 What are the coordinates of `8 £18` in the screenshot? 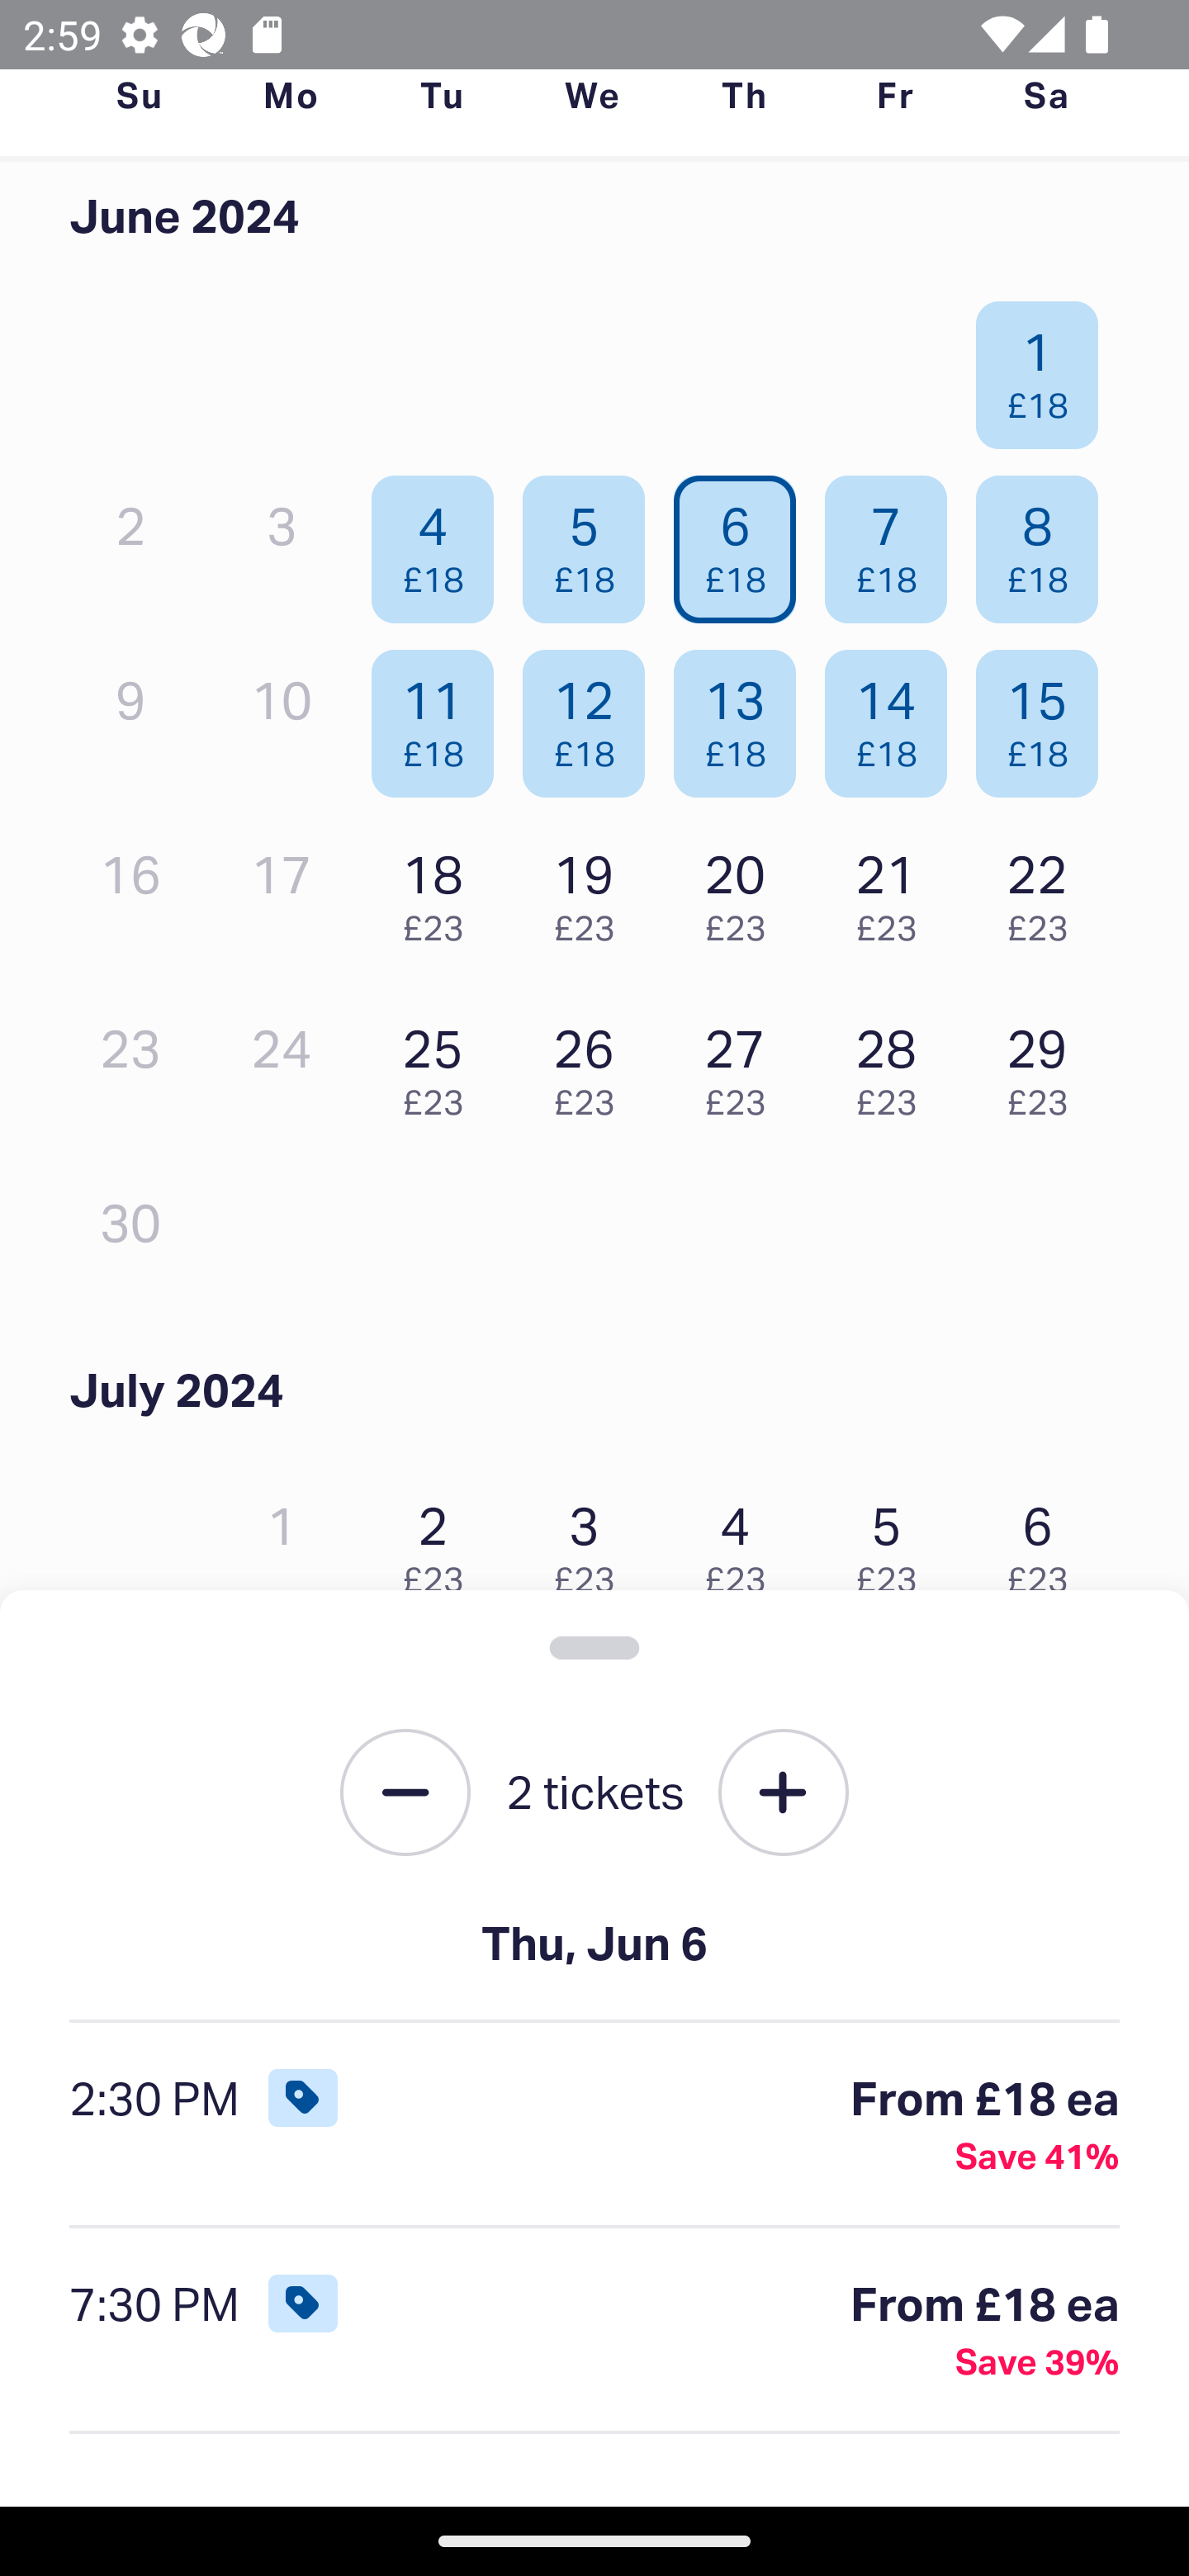 It's located at (1045, 542).